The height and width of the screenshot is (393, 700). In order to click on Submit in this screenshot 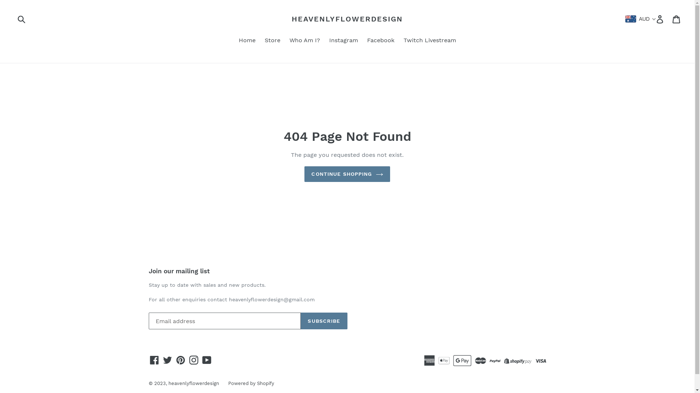, I will do `click(22, 19)`.